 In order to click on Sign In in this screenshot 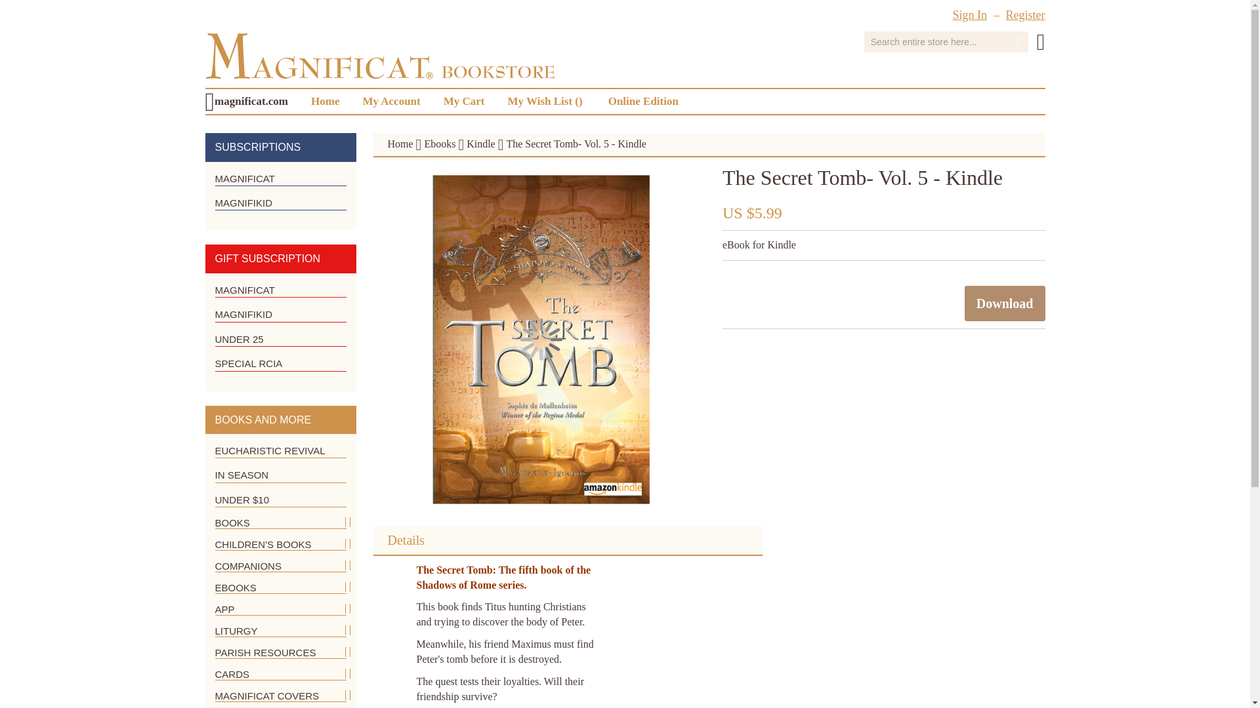, I will do `click(969, 14)`.